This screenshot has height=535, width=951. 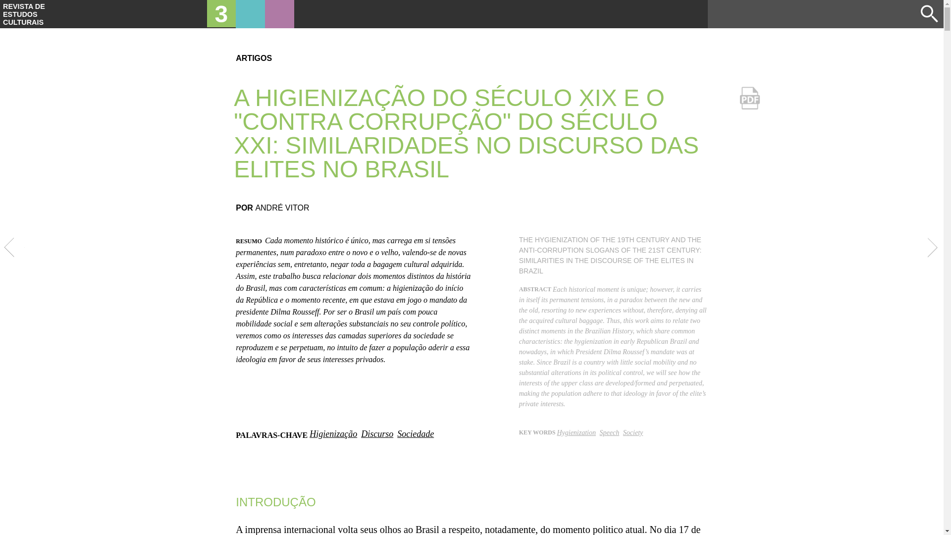 I want to click on REVISTA DE ESTUDOS CULTURAIS, so click(x=24, y=14).